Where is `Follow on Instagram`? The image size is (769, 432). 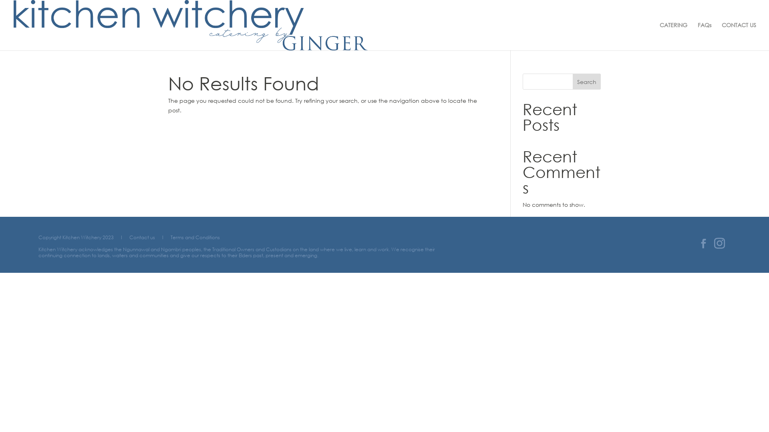
Follow on Instagram is located at coordinates (720, 244).